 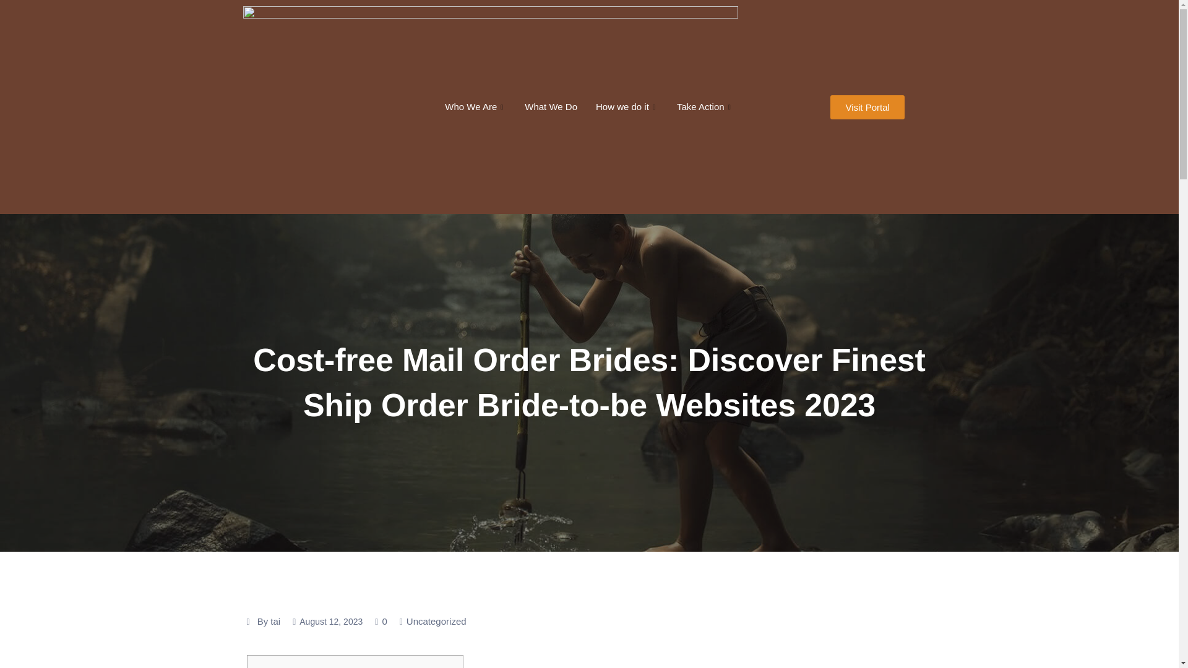 I want to click on Take Action, so click(x=705, y=106).